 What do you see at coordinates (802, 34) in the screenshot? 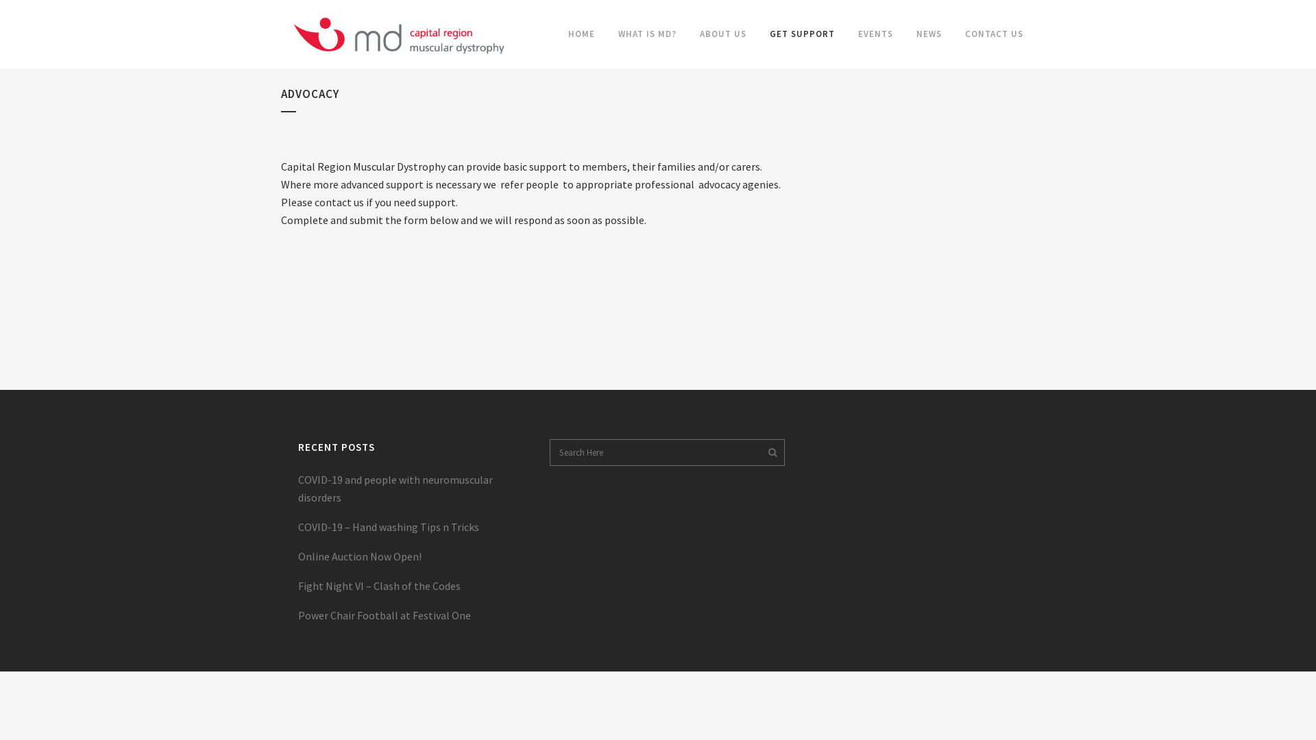
I see `GET SUPPORT` at bounding box center [802, 34].